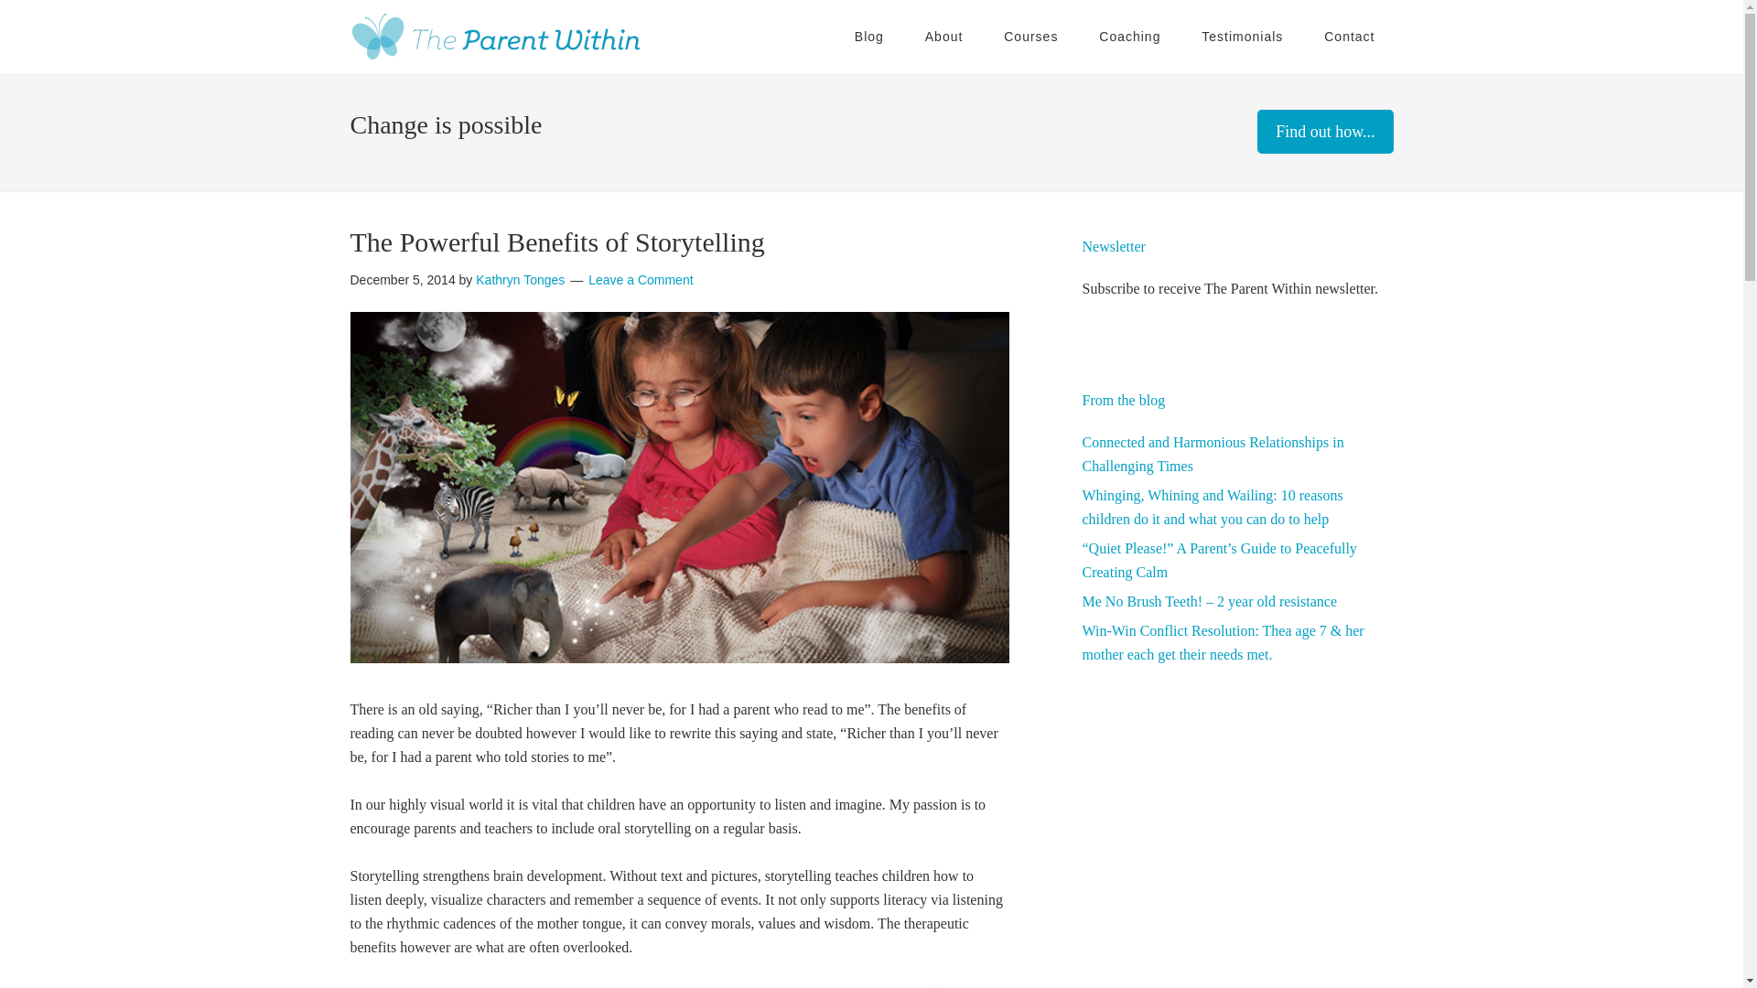 This screenshot has width=1757, height=988. I want to click on Find out how..., so click(1325, 132).